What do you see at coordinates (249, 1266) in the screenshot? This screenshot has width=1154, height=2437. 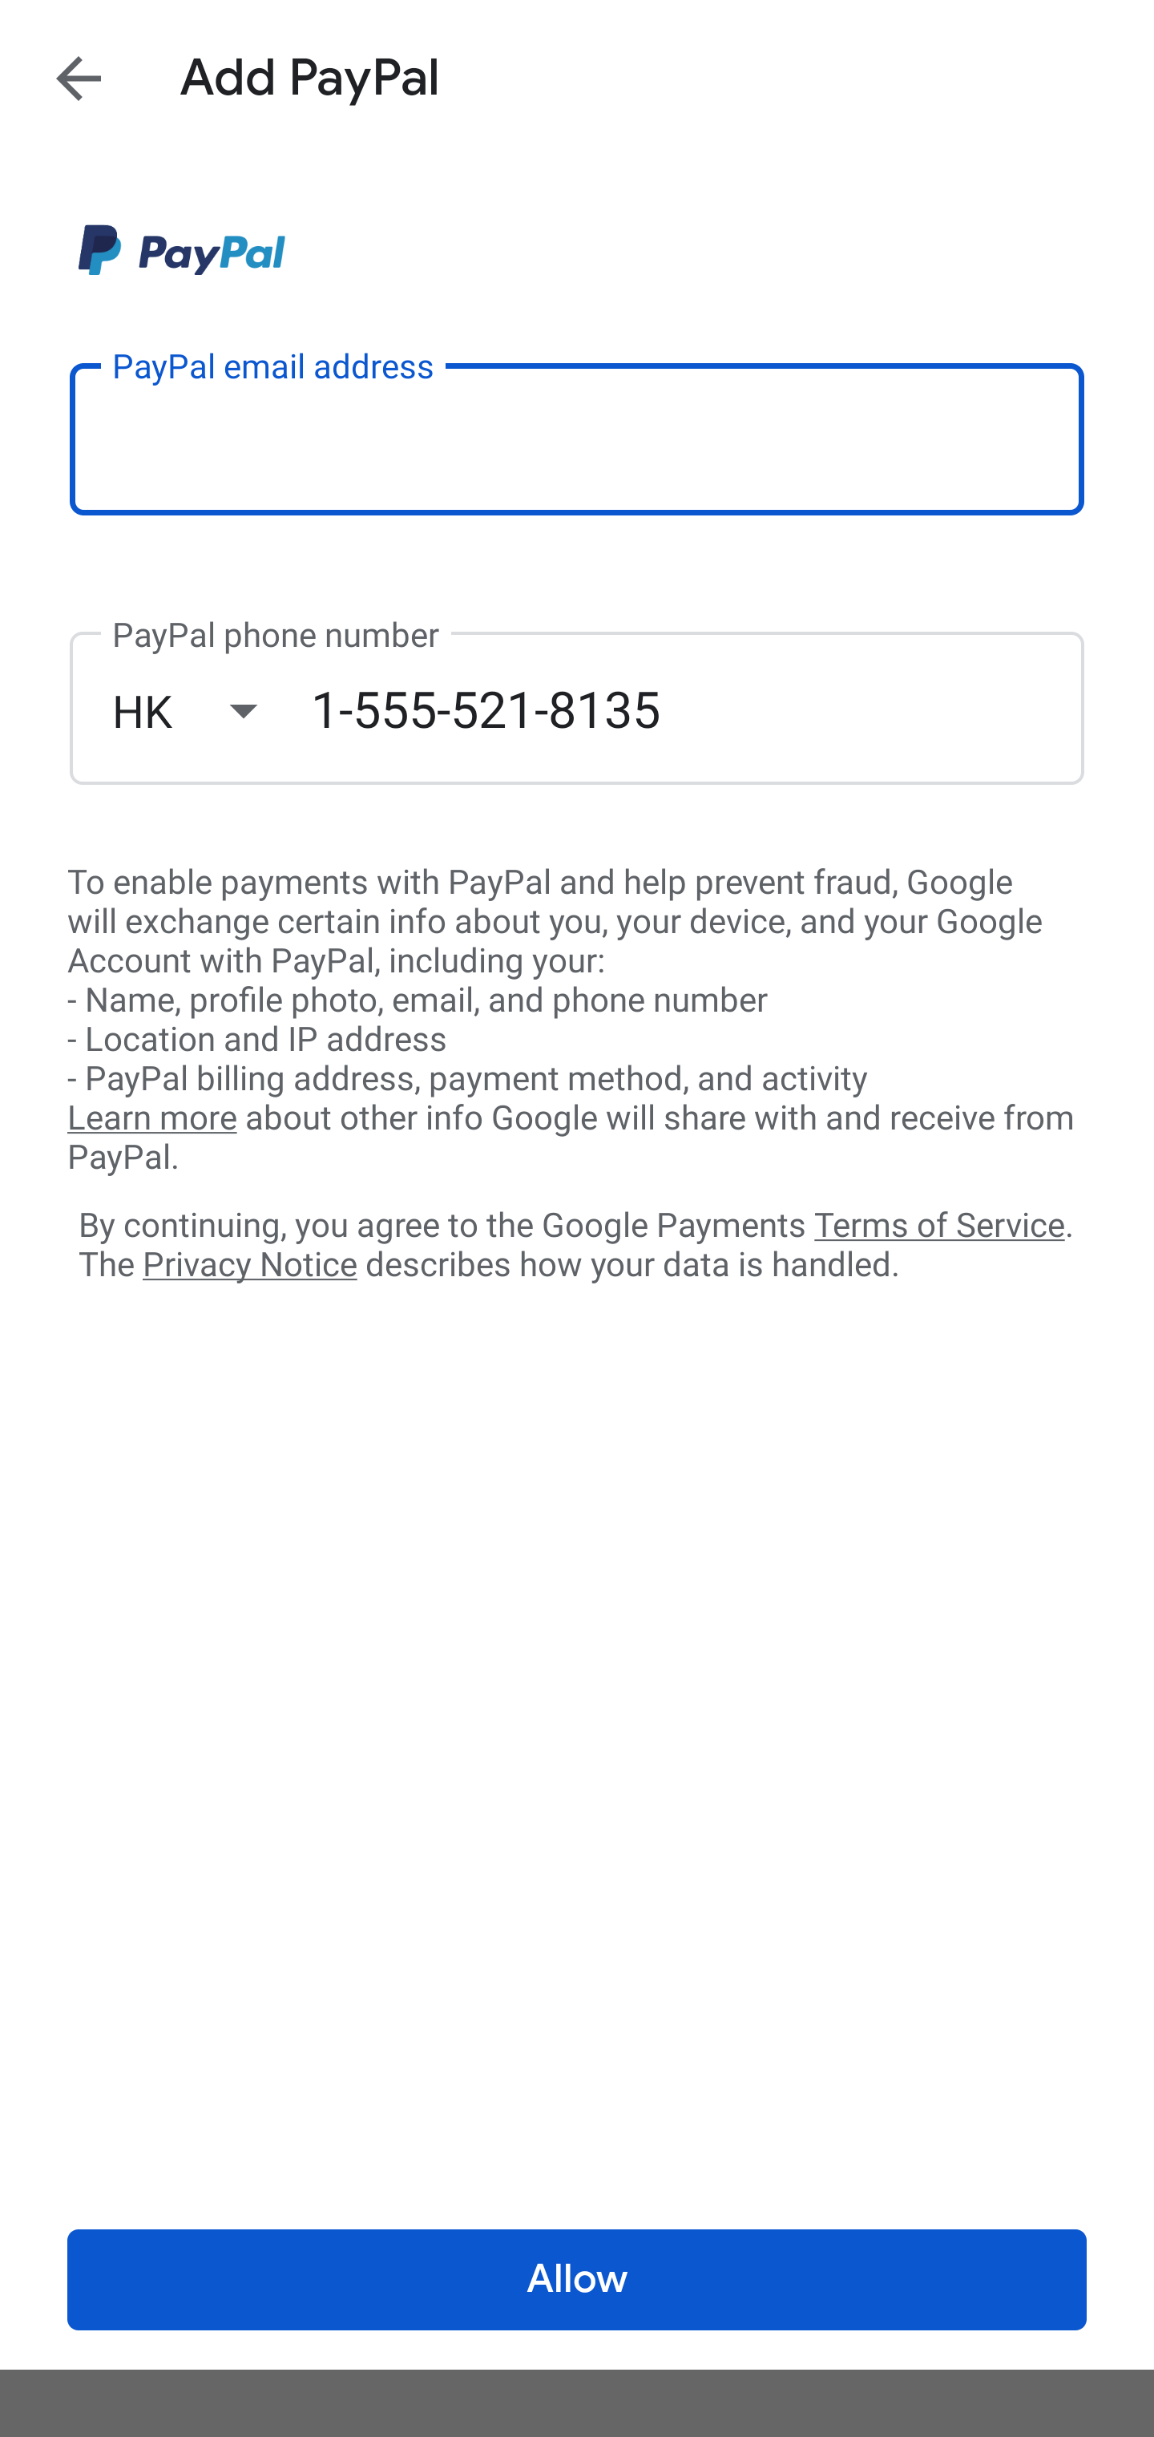 I see `Privacy Notice` at bounding box center [249, 1266].